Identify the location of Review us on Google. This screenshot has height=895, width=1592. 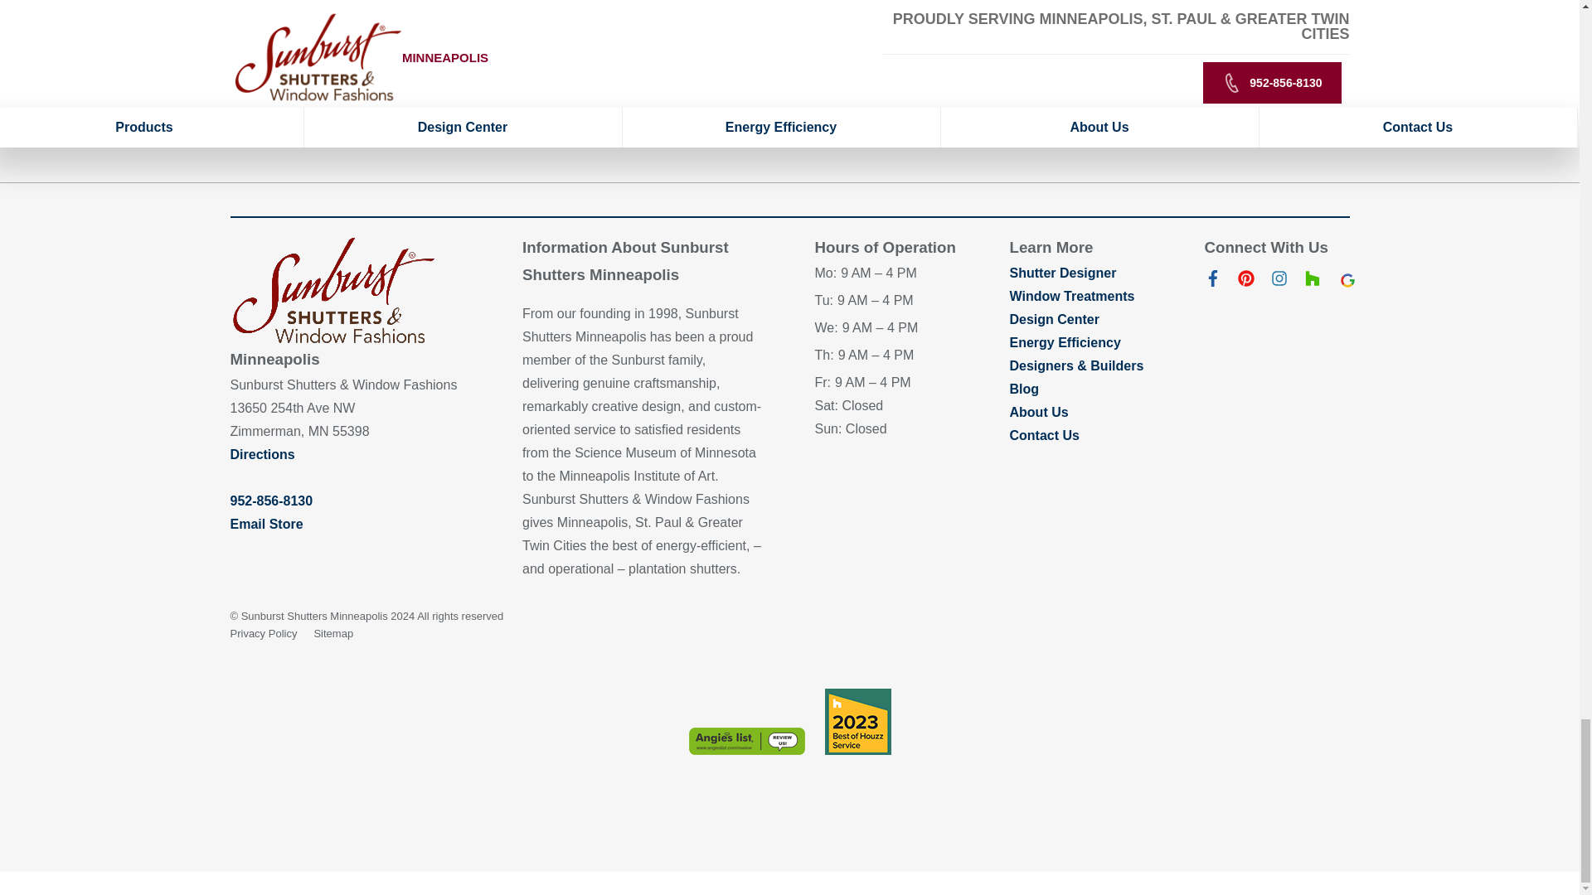
(1345, 282).